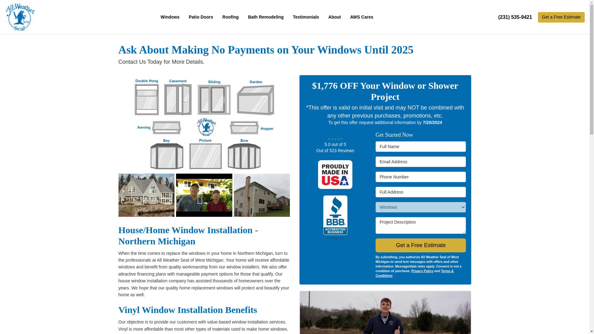  Describe the element at coordinates (266, 17) in the screenshot. I see `Bath Remodeling` at that location.